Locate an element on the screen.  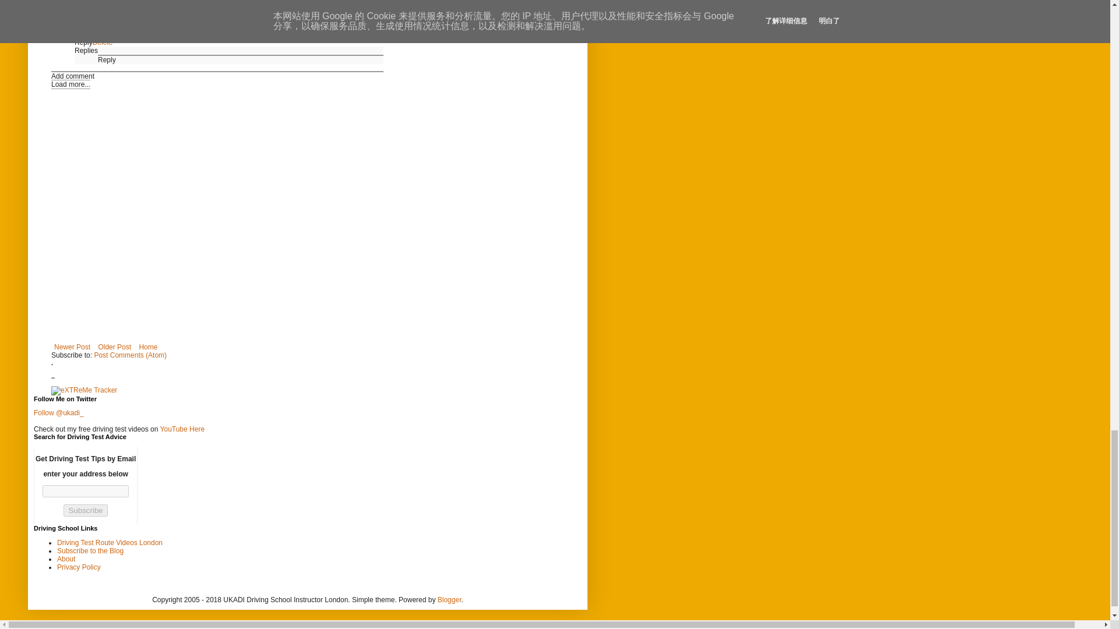
Home is located at coordinates (147, 347).